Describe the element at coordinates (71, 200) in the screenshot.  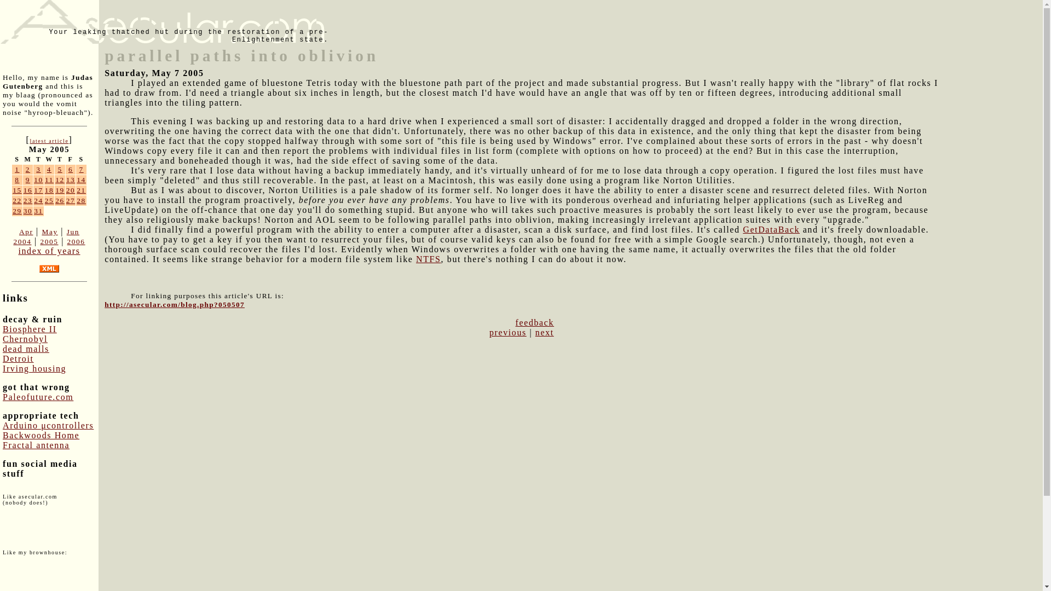
I see `27` at that location.